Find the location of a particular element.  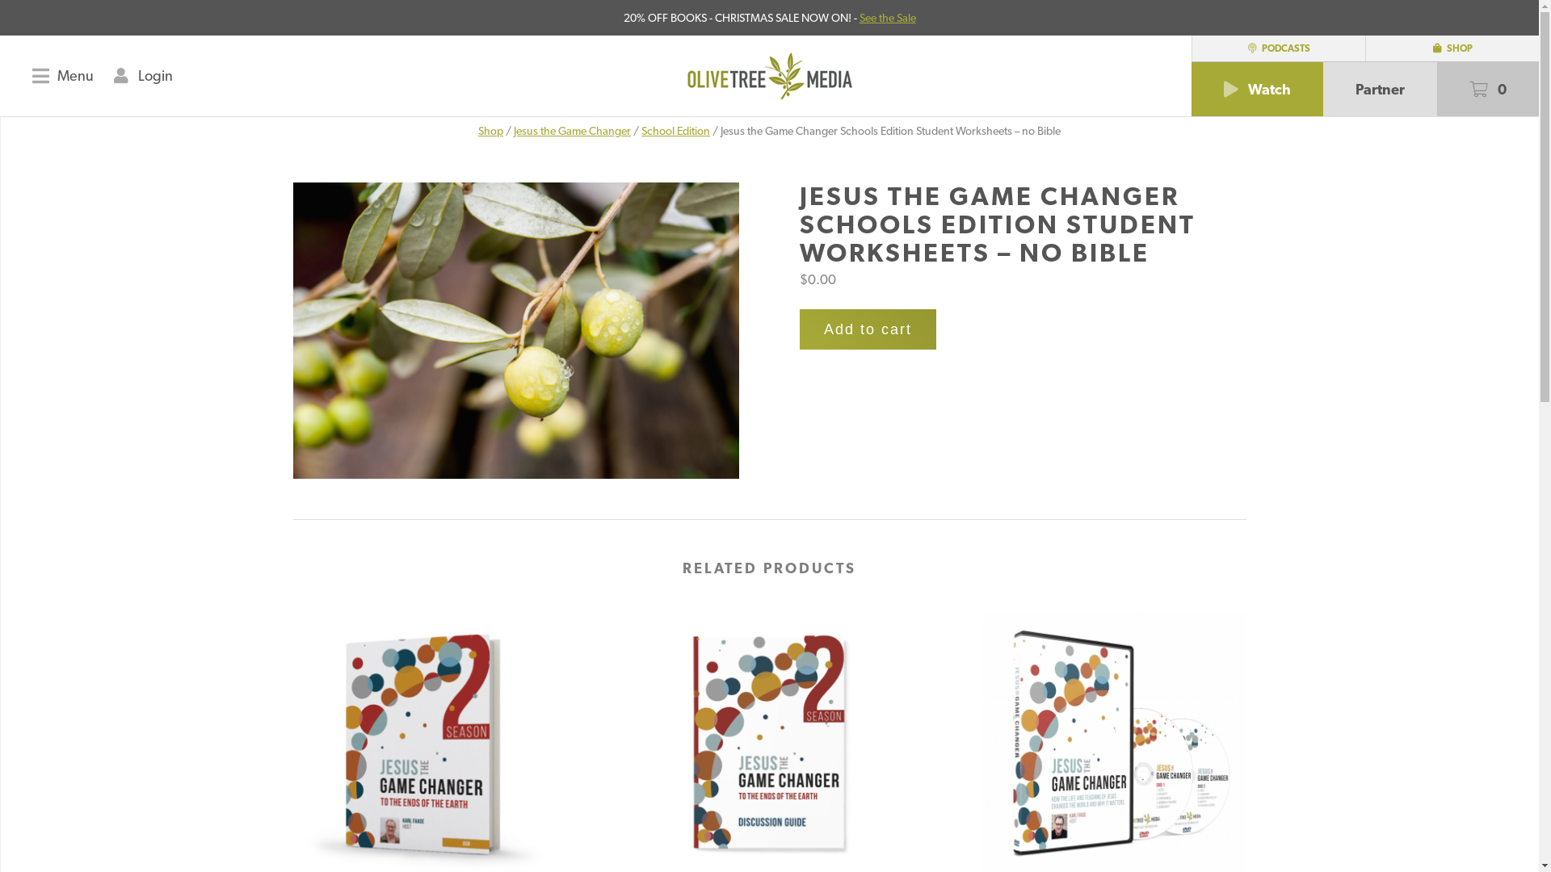

Jesus the Game Changer is located at coordinates (572, 131).